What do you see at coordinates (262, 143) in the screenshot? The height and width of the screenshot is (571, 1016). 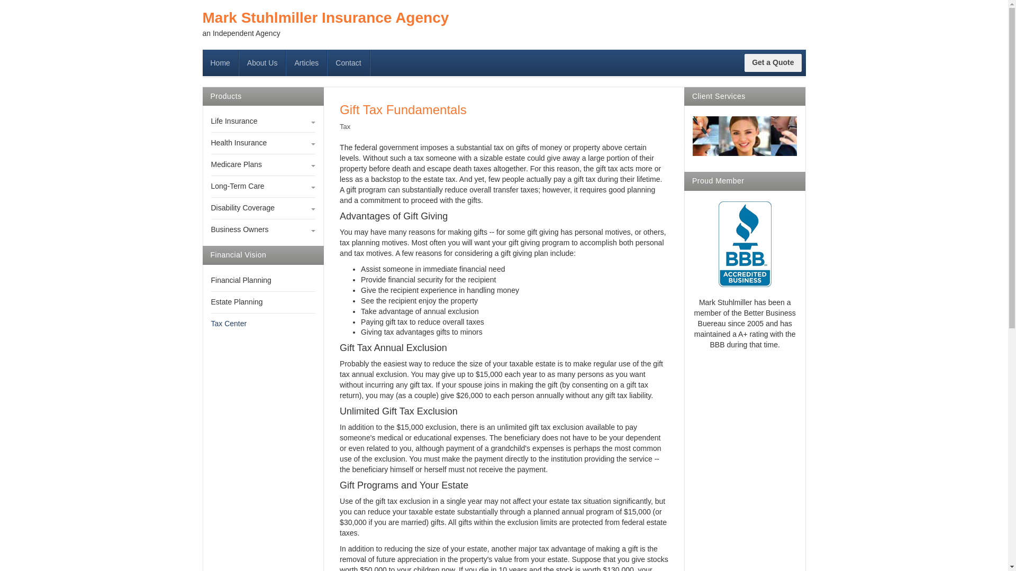 I see `Health Insurance` at bounding box center [262, 143].